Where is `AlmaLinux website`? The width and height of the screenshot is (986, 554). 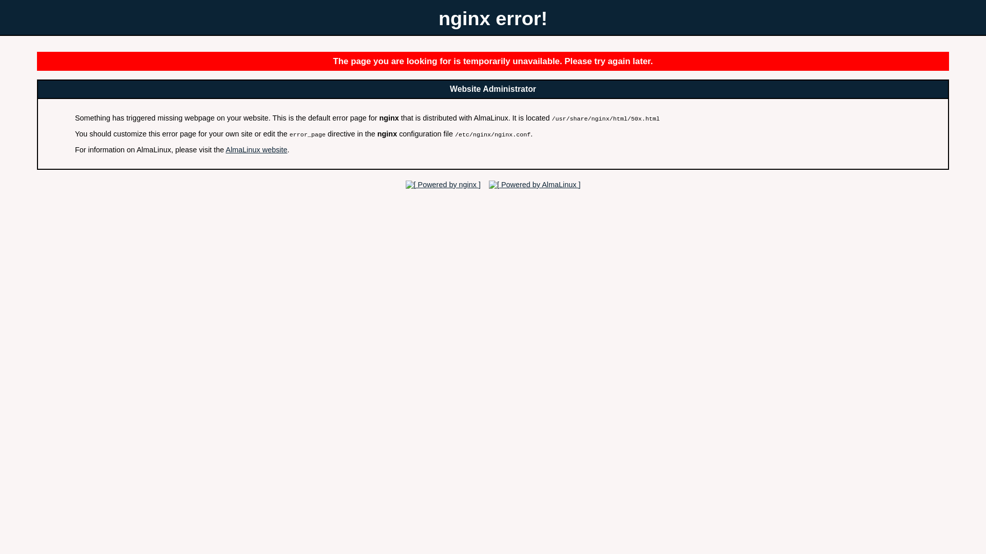
AlmaLinux website is located at coordinates (257, 150).